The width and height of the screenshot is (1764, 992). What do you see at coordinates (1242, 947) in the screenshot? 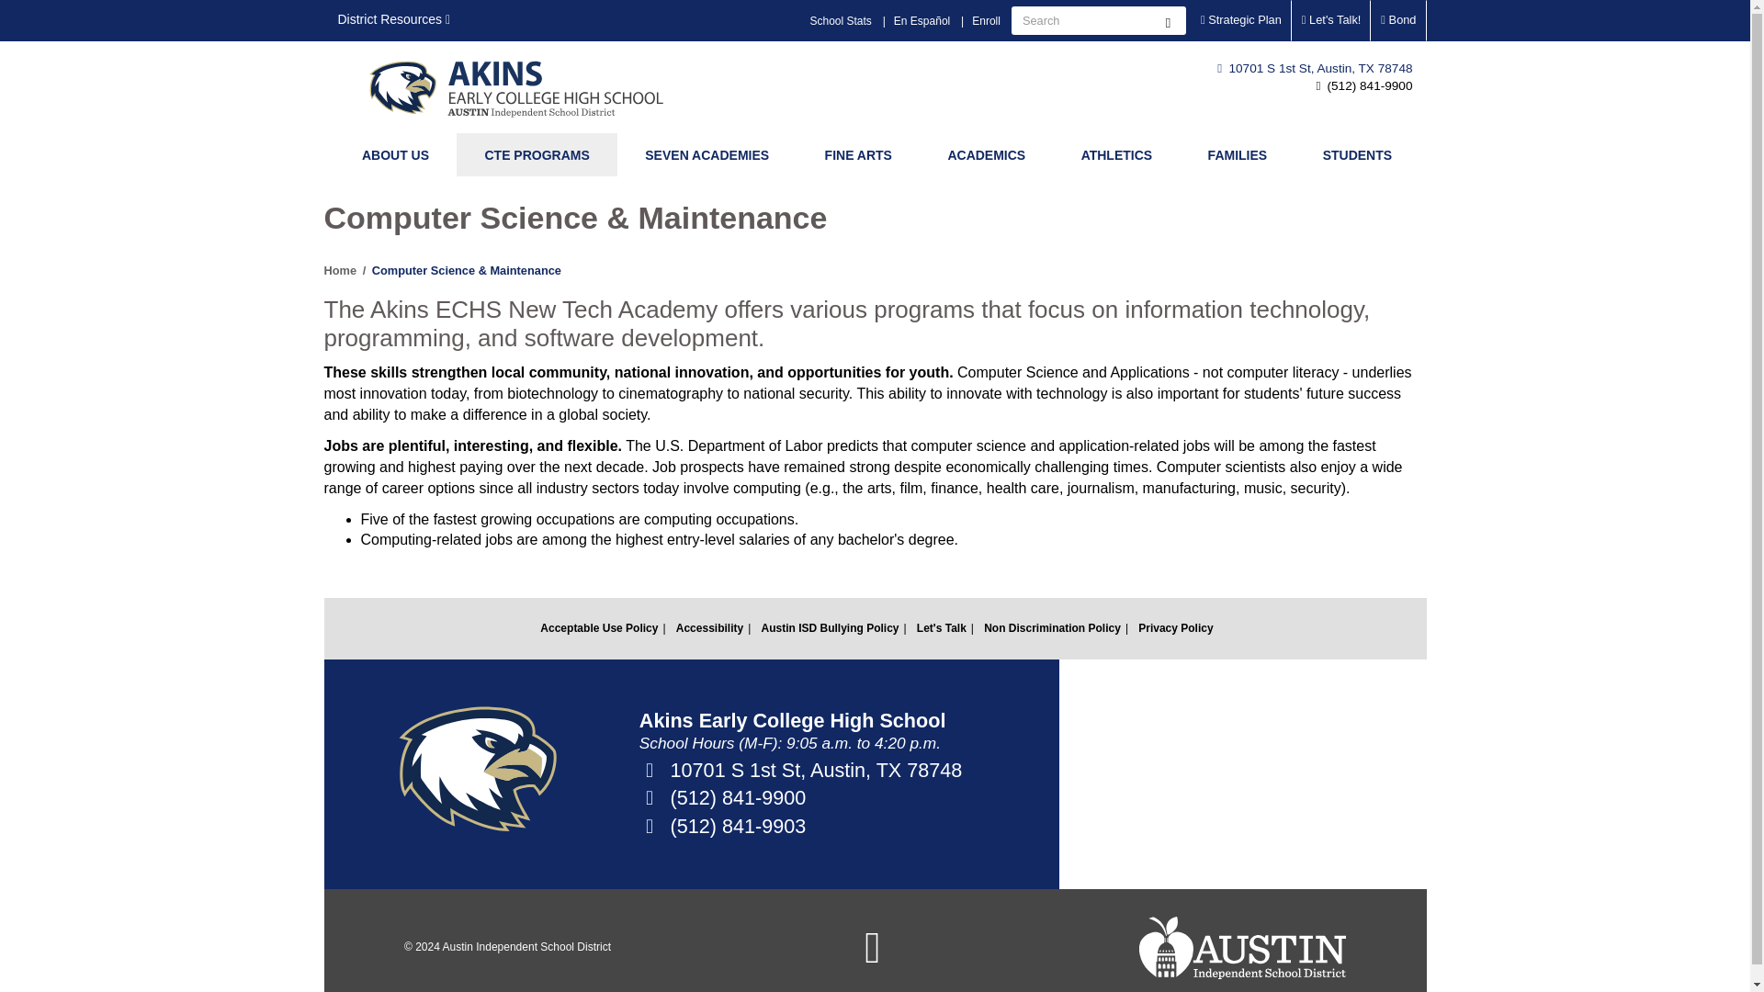
I see `Visit Austin ISD's Website` at bounding box center [1242, 947].